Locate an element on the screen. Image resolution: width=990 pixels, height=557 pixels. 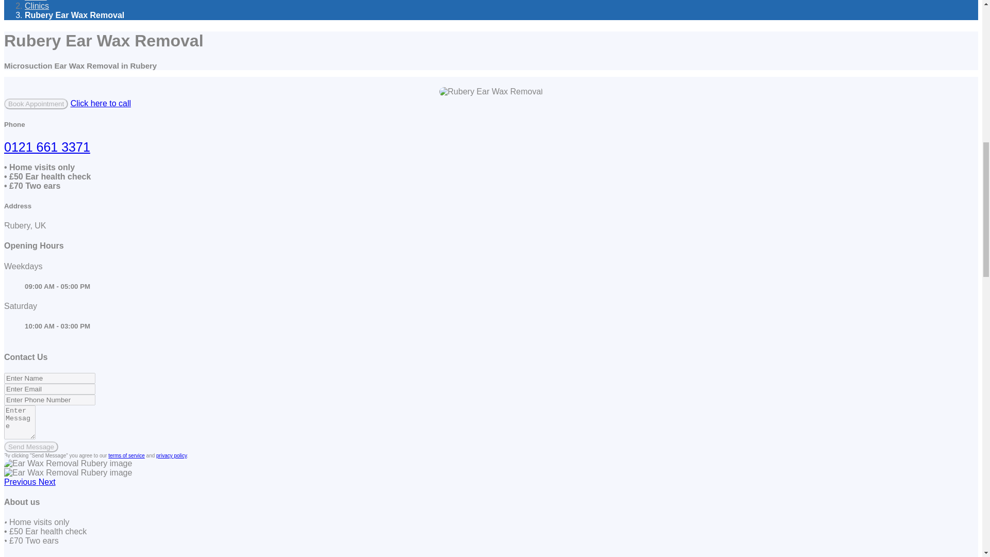
Send Message is located at coordinates (31, 447).